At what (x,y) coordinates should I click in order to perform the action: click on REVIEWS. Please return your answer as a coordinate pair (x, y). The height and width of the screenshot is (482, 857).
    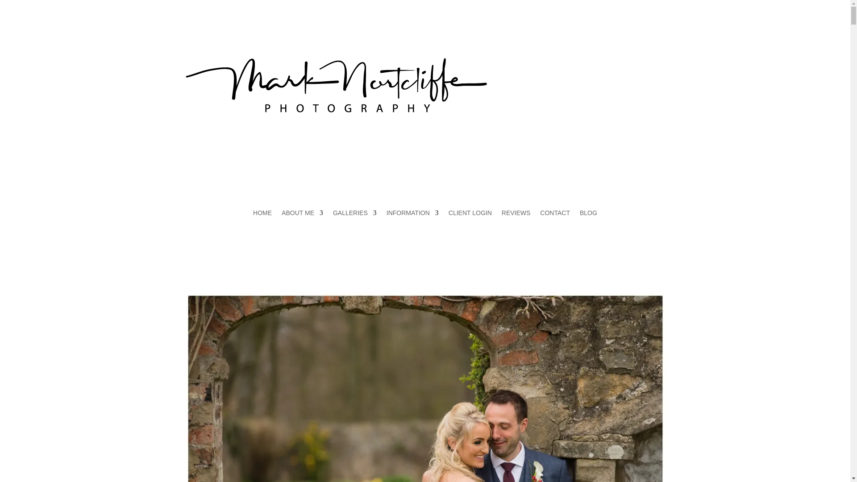
    Looking at the image, I should click on (516, 214).